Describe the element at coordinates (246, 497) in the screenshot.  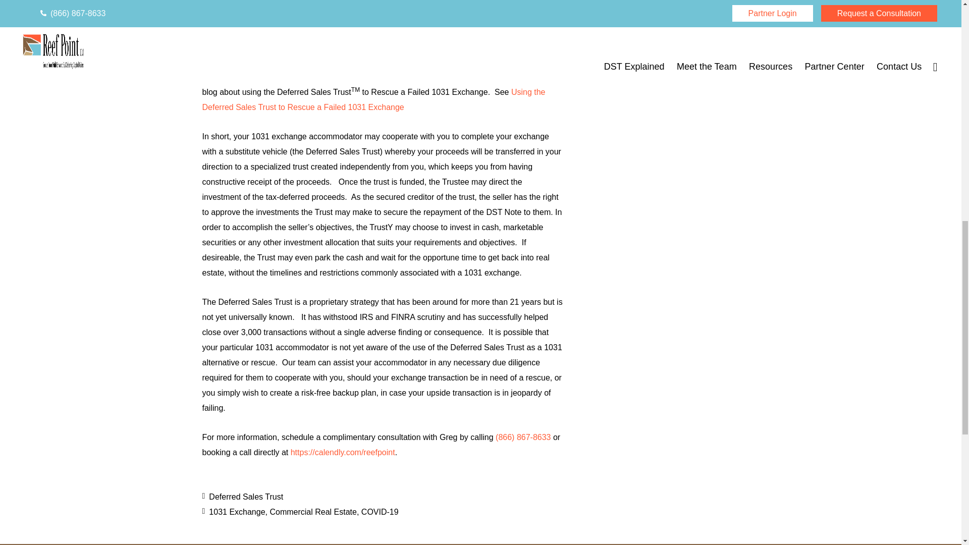
I see `Deferred Sales Trust` at that location.